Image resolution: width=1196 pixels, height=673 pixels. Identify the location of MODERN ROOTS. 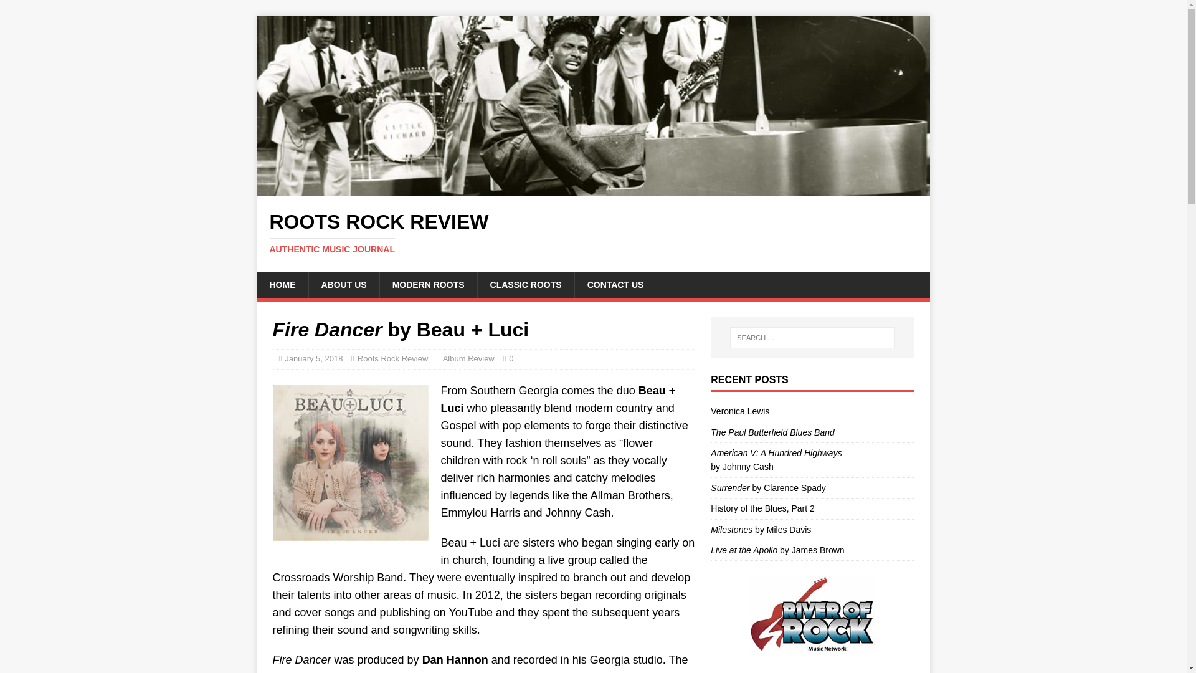
(739, 411).